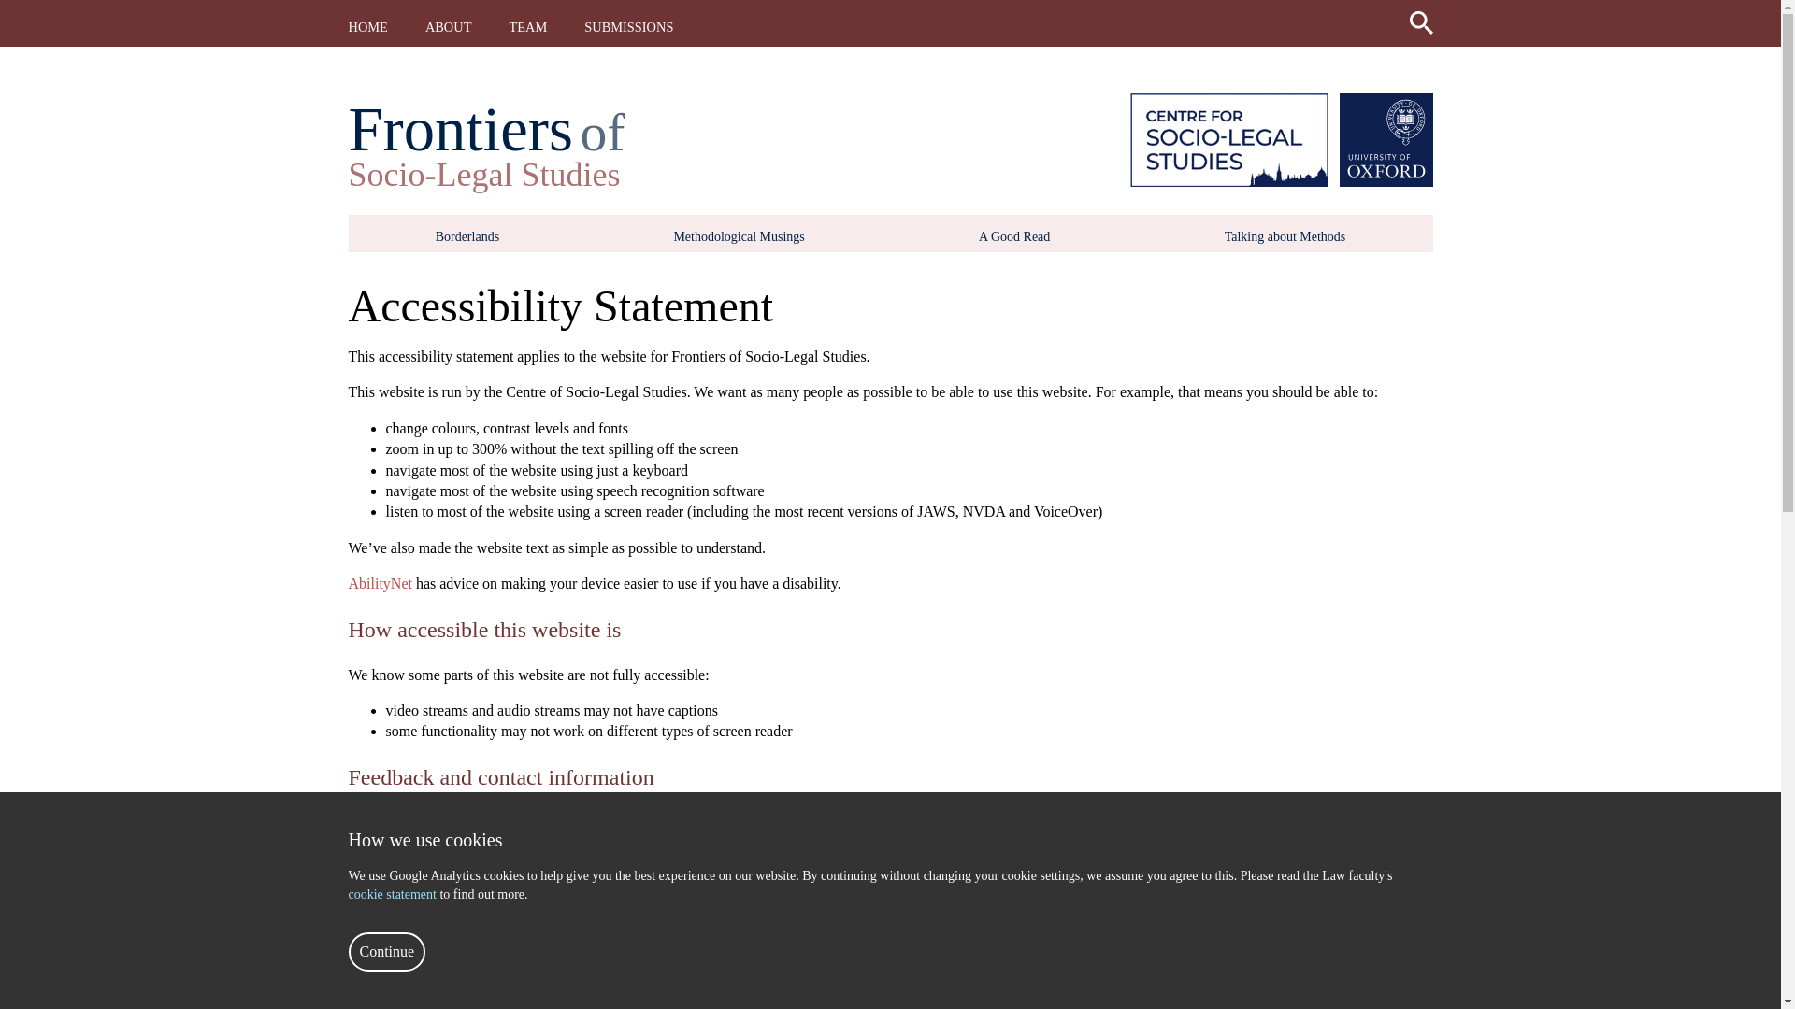  I want to click on Talking about Methods, so click(1285, 237).